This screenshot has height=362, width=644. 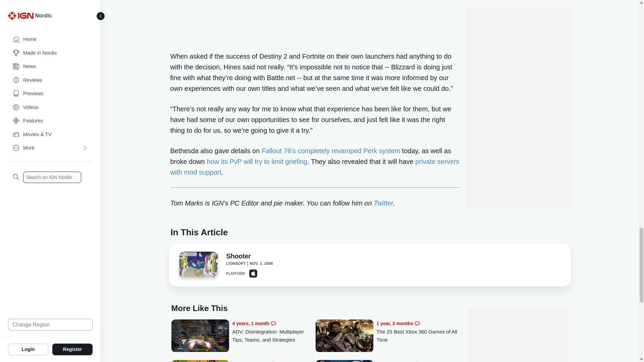 What do you see at coordinates (253, 274) in the screenshot?
I see `IPHONE` at bounding box center [253, 274].